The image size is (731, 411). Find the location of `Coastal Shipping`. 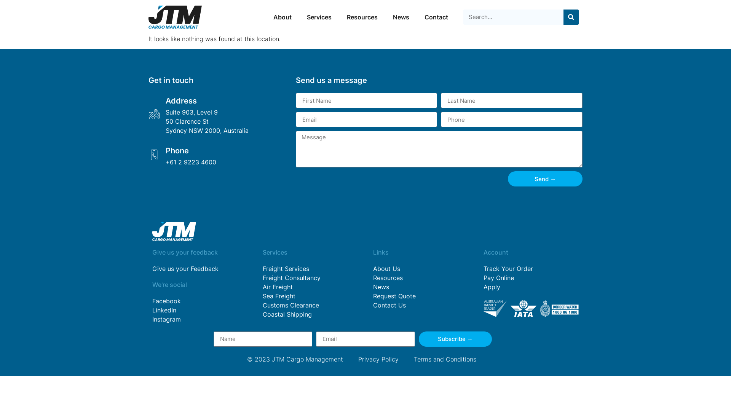

Coastal Shipping is located at coordinates (310, 314).